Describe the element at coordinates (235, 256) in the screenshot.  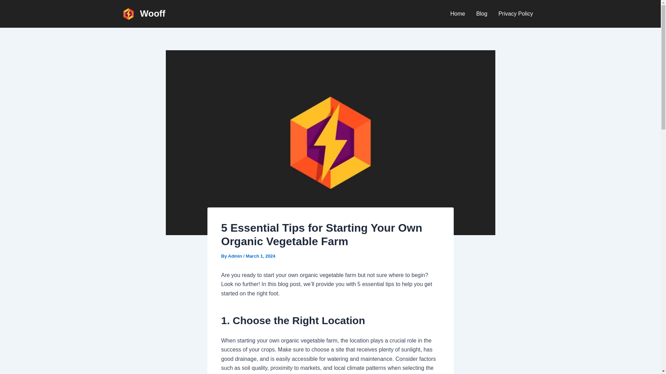
I see `Admin` at that location.